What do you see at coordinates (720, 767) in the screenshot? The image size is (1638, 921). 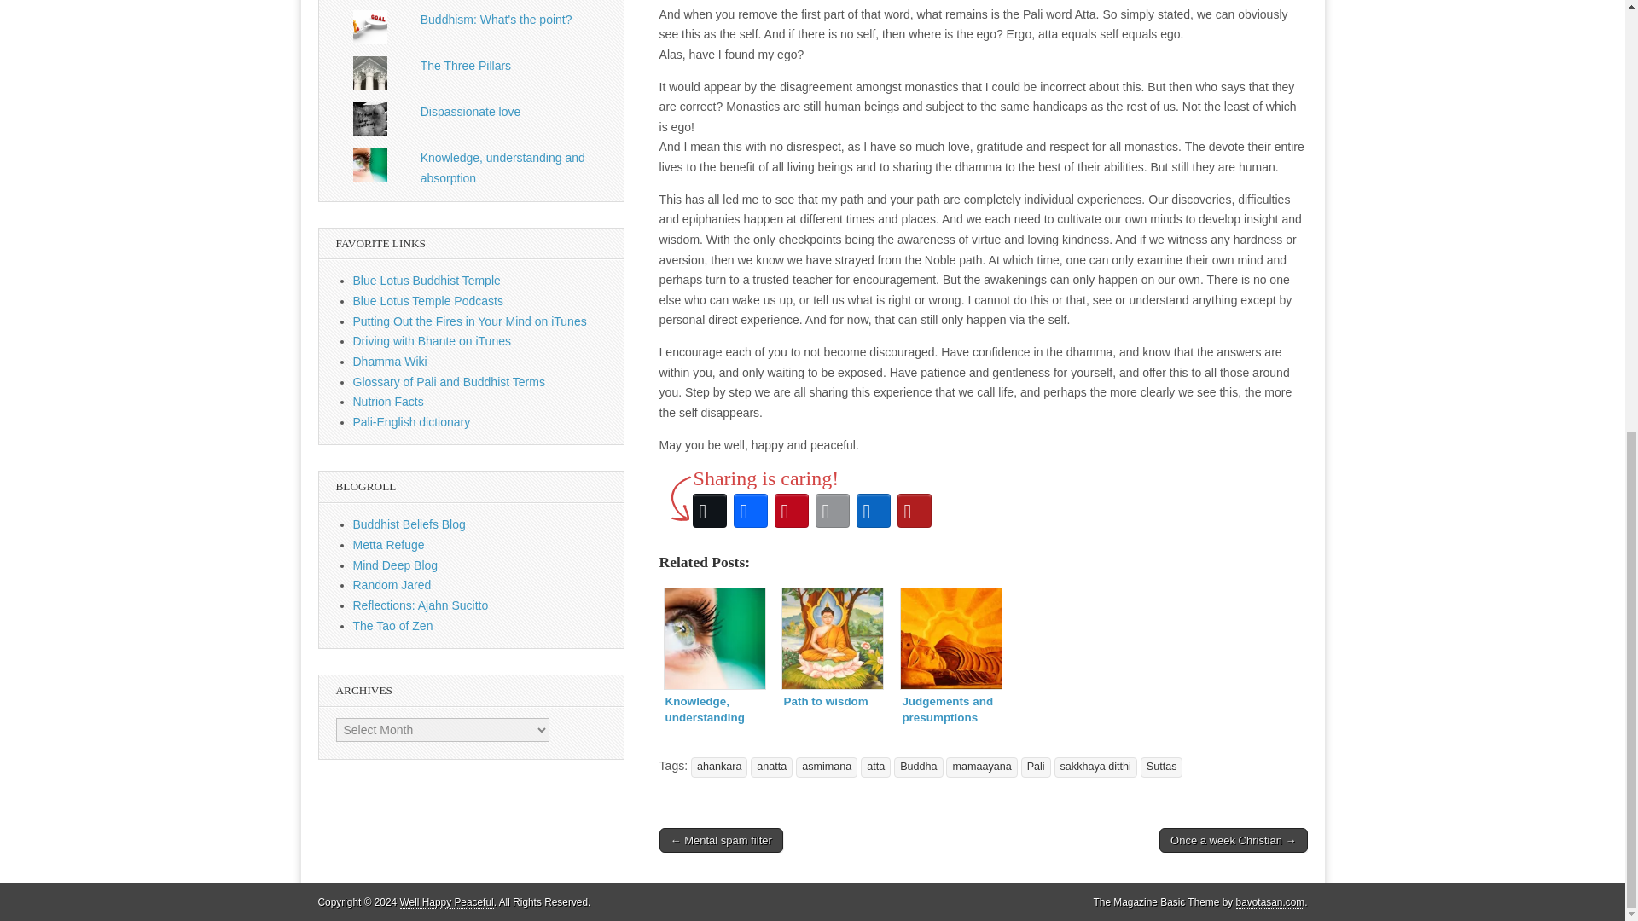 I see `ahankara` at bounding box center [720, 767].